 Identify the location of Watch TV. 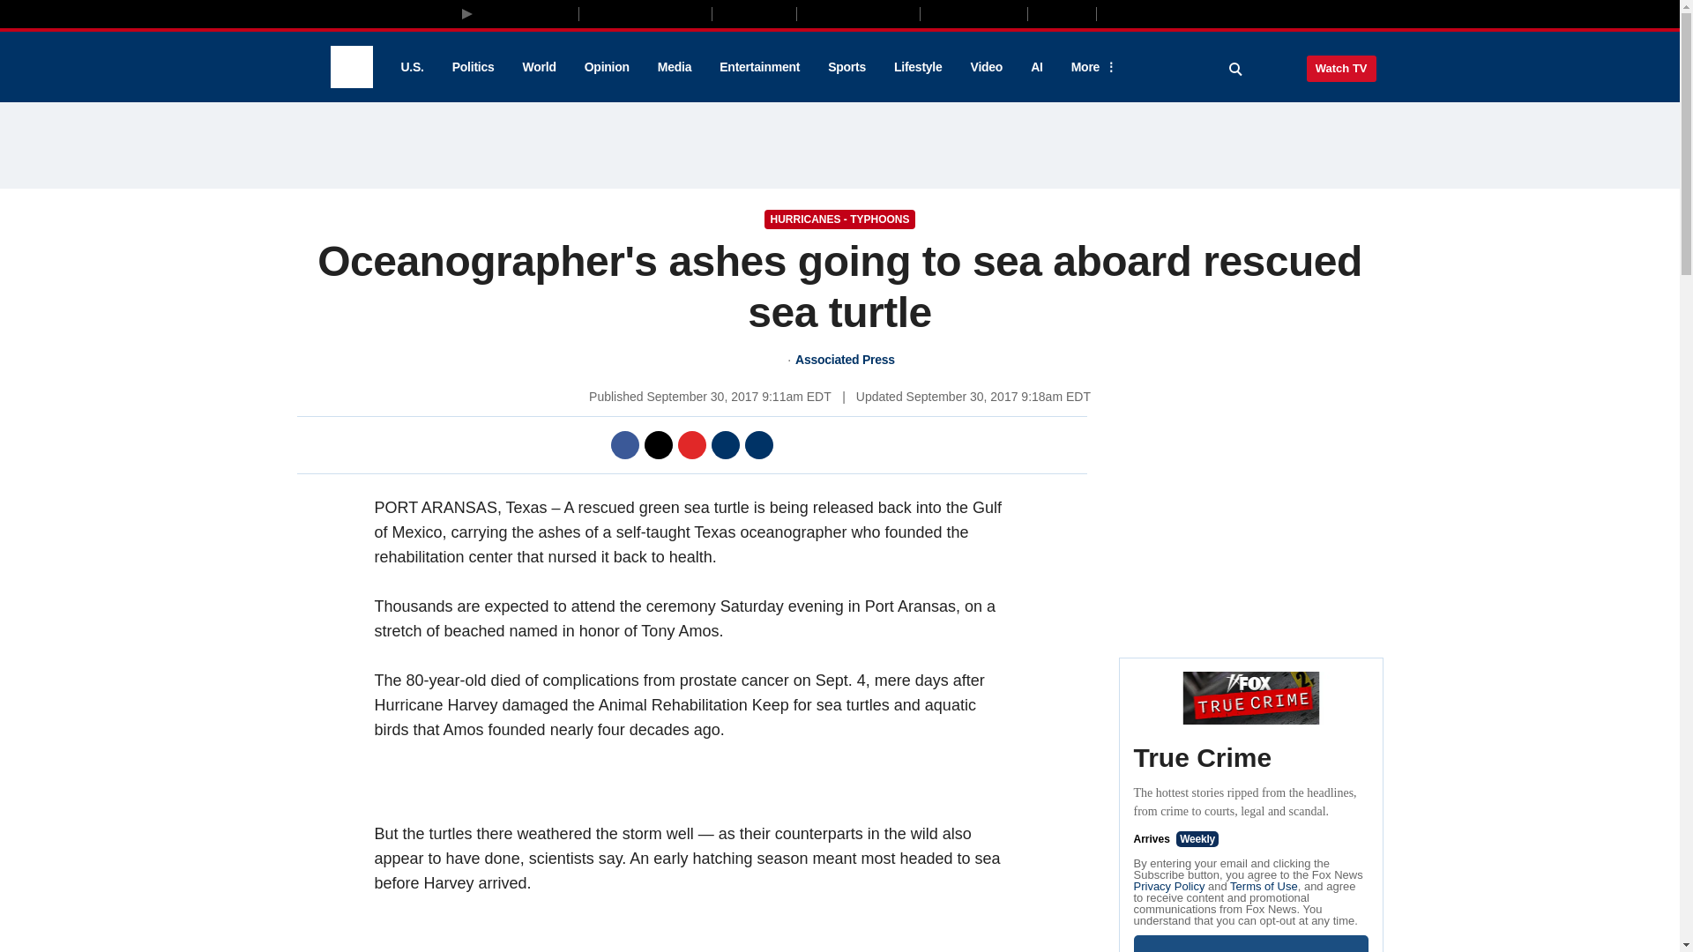
(1341, 68).